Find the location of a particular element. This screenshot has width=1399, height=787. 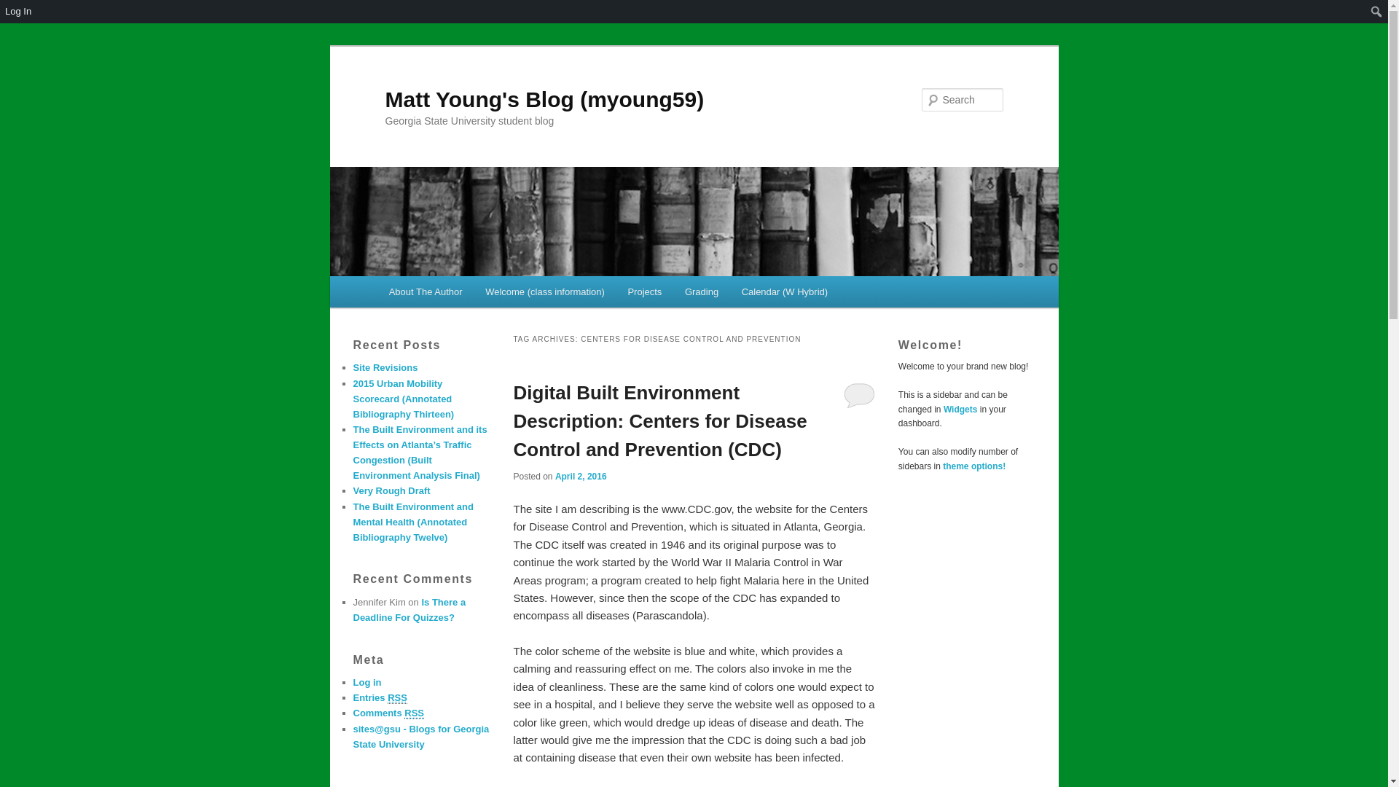

Site Revisions is located at coordinates (385, 367).